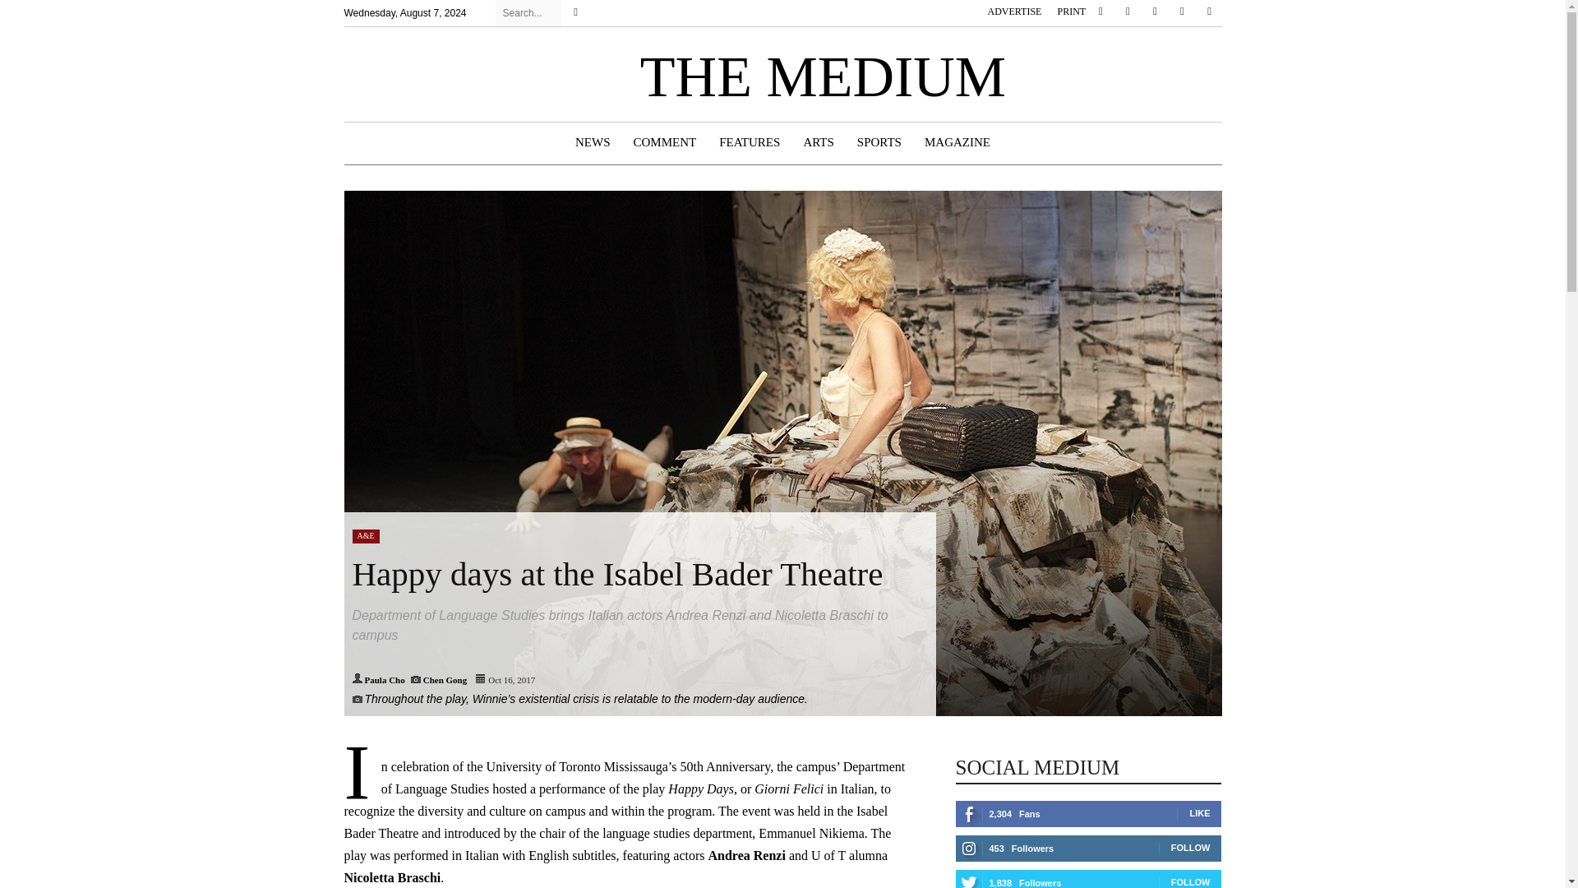 The width and height of the screenshot is (1578, 888). I want to click on Facebook, so click(1100, 12).